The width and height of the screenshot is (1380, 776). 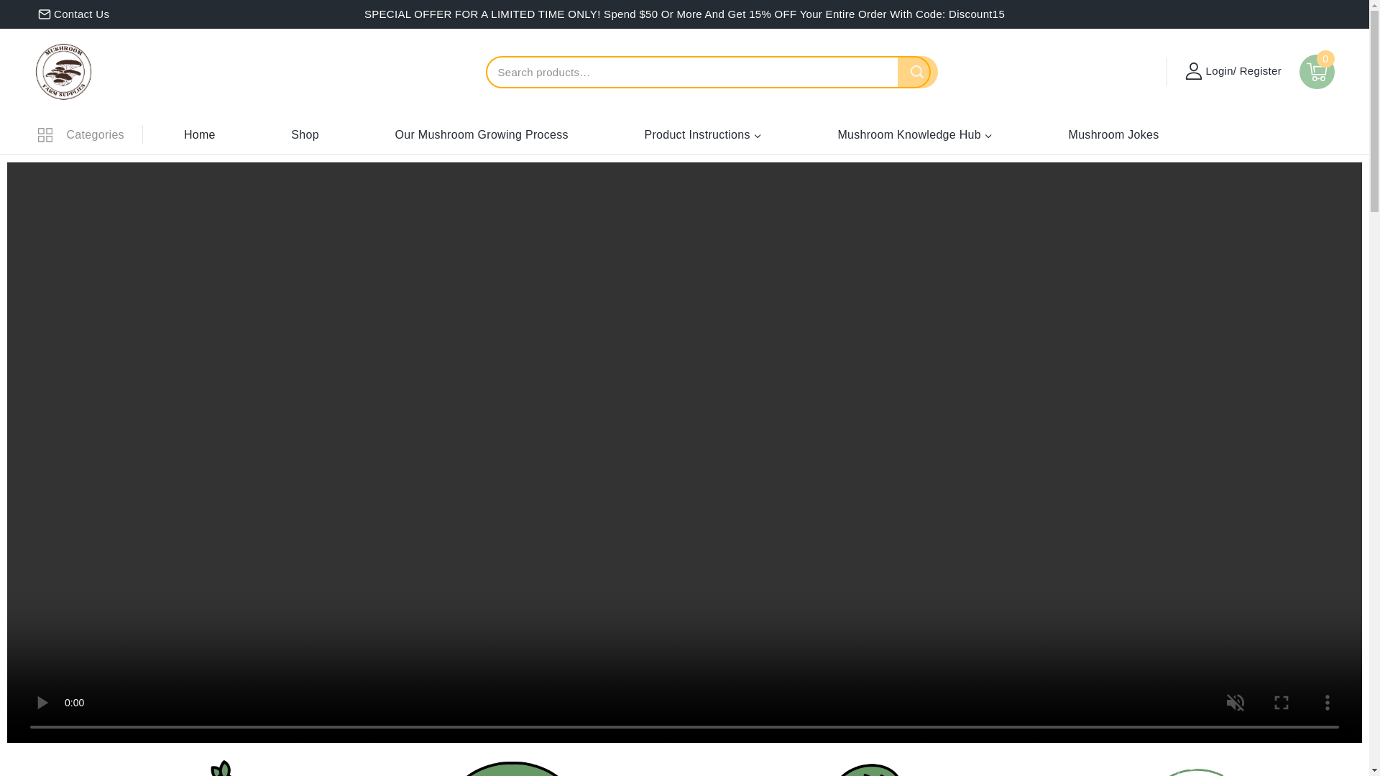 What do you see at coordinates (513, 767) in the screenshot?
I see `Home` at bounding box center [513, 767].